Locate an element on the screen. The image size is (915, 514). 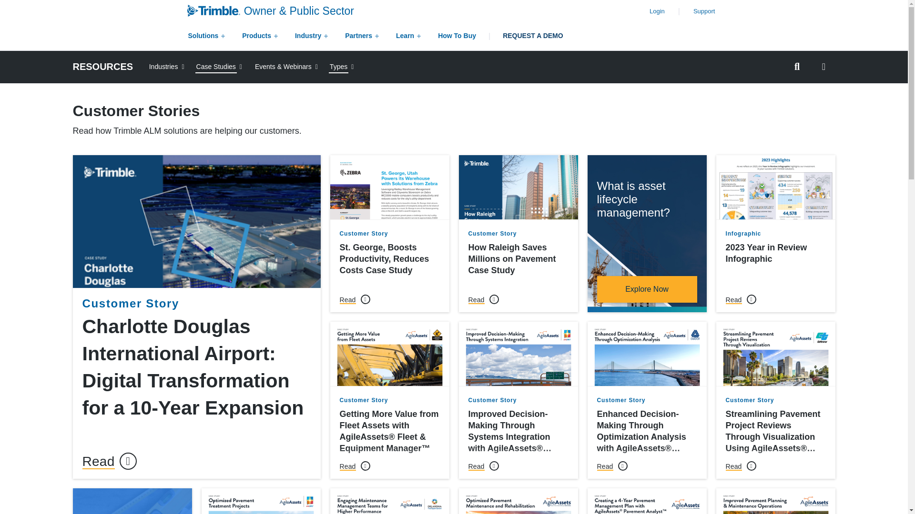
Open Search Box is located at coordinates (796, 67).